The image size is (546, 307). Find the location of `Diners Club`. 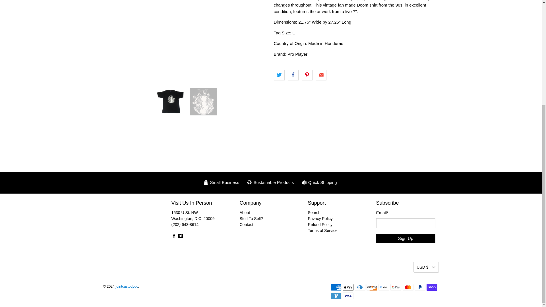

Diners Club is located at coordinates (360, 287).